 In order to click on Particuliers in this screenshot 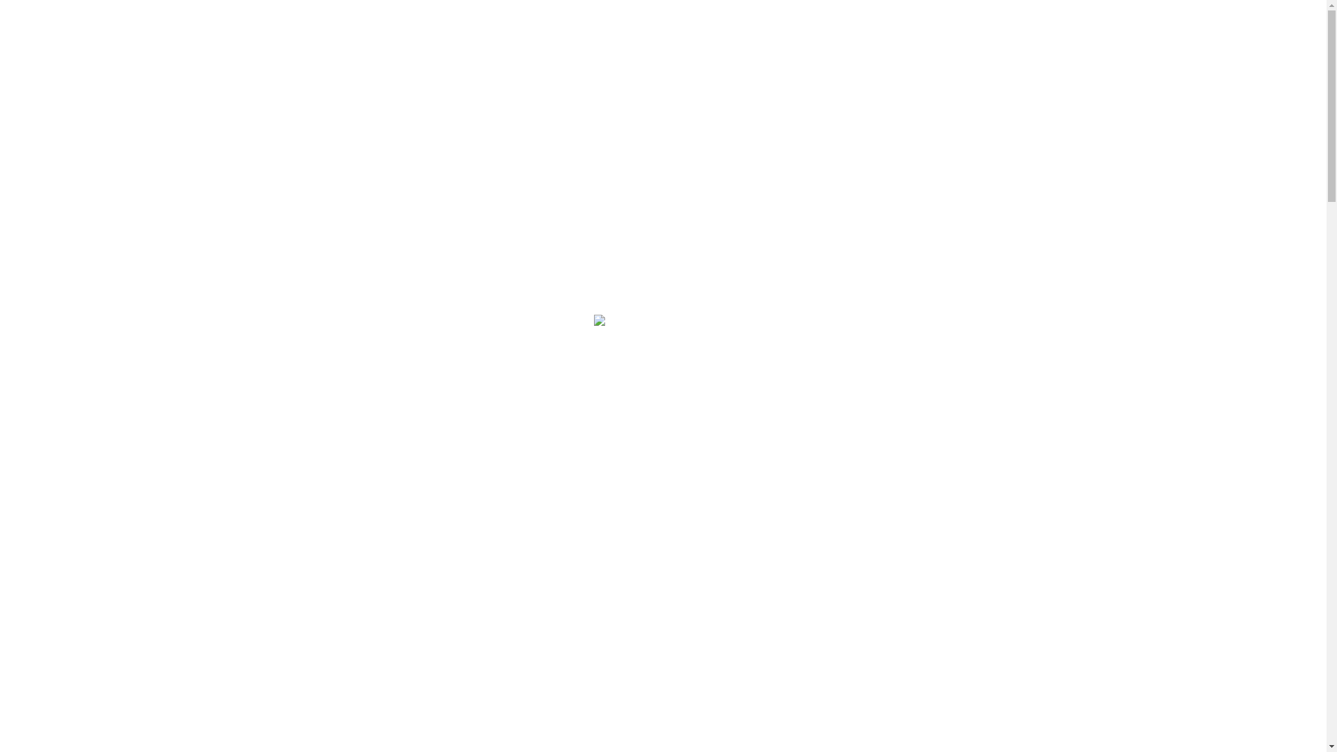, I will do `click(639, 38)`.